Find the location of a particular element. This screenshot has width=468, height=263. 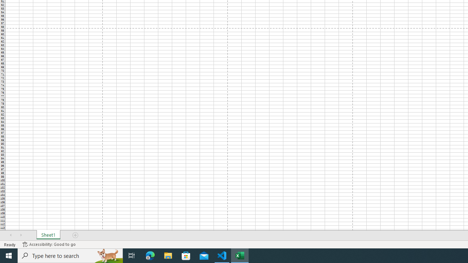

Scroll Right is located at coordinates (21, 235).